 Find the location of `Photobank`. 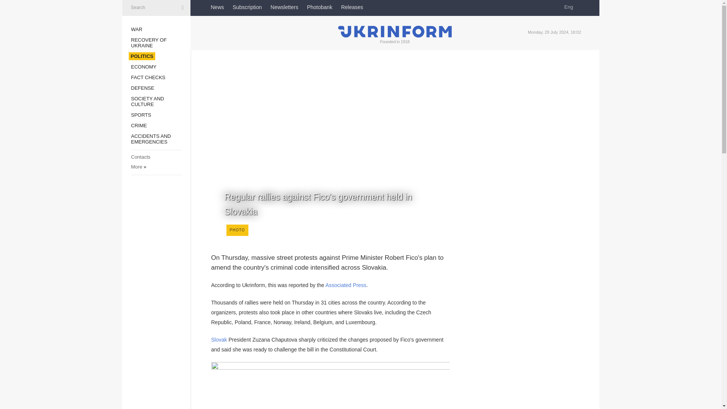

Photobank is located at coordinates (320, 7).